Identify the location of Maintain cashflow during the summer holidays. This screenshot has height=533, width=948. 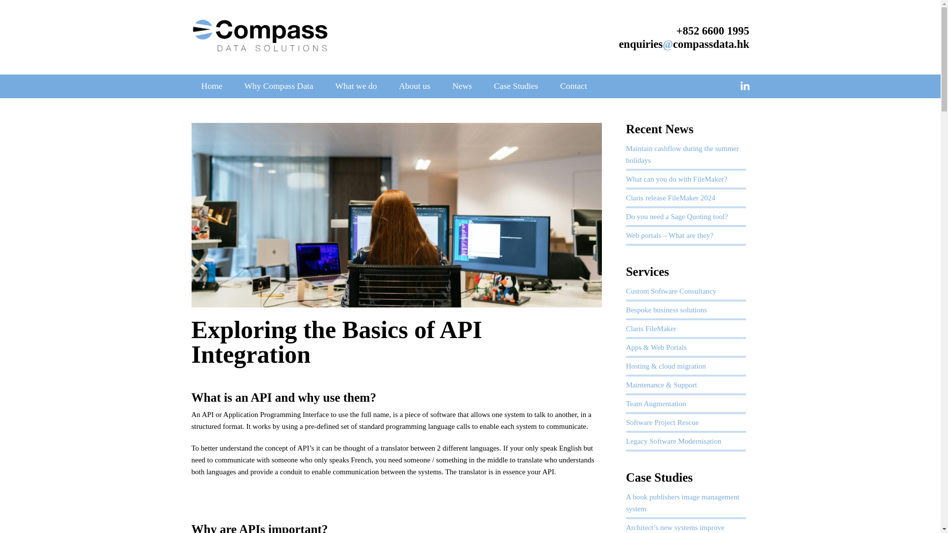
(682, 154).